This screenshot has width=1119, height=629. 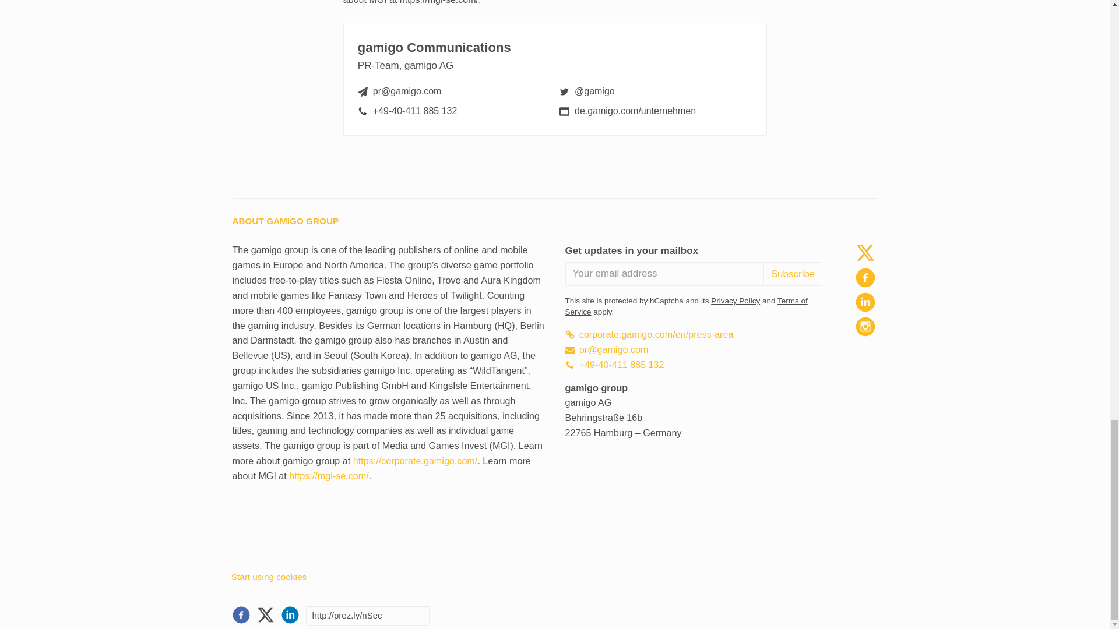 What do you see at coordinates (269, 577) in the screenshot?
I see `Start using cookies` at bounding box center [269, 577].